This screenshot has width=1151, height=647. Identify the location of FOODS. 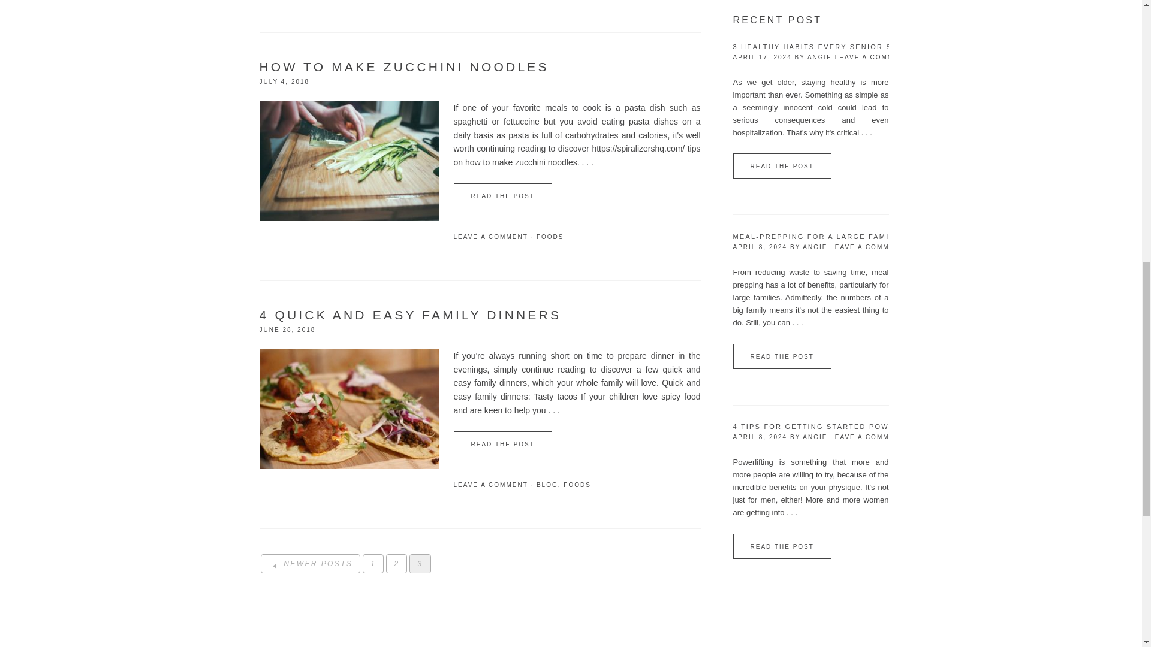
(550, 236).